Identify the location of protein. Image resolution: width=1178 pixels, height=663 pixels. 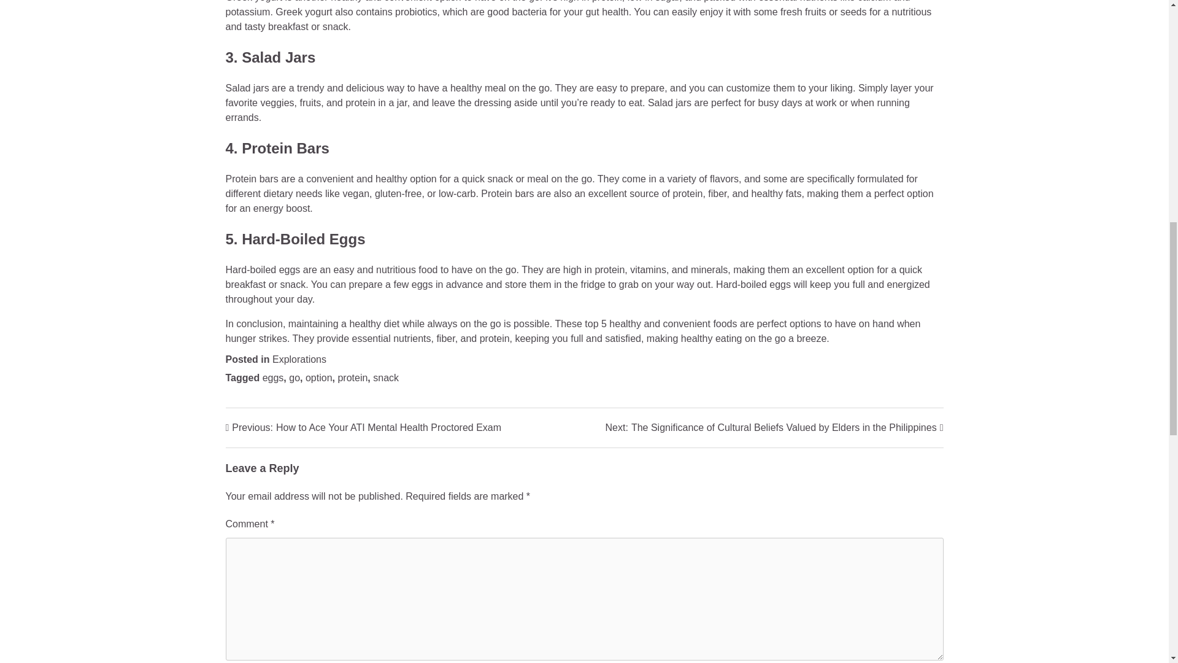
(352, 378).